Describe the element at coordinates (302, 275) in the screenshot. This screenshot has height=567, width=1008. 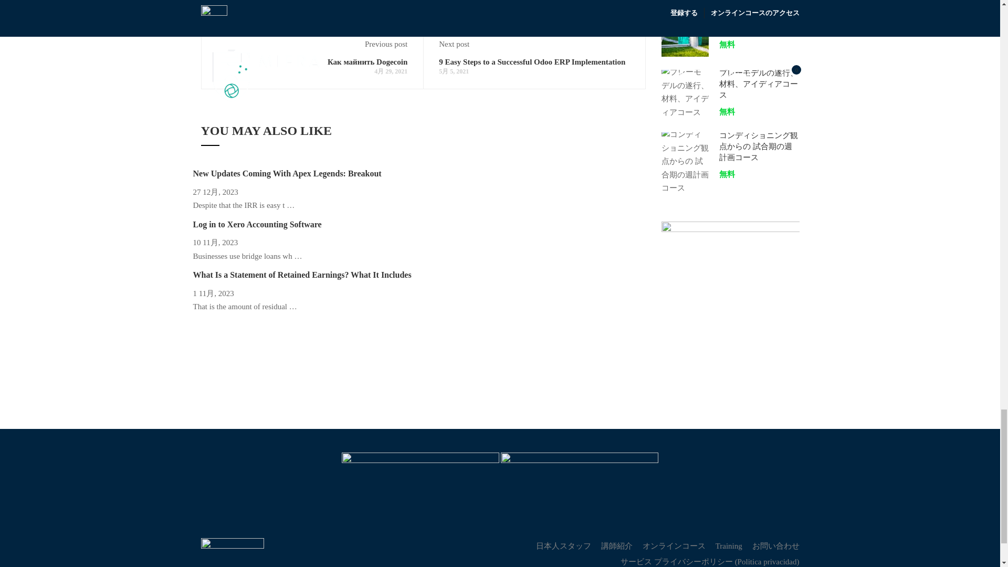
I see `What Is a Statement of Retained Earnings? What It Includes` at that location.